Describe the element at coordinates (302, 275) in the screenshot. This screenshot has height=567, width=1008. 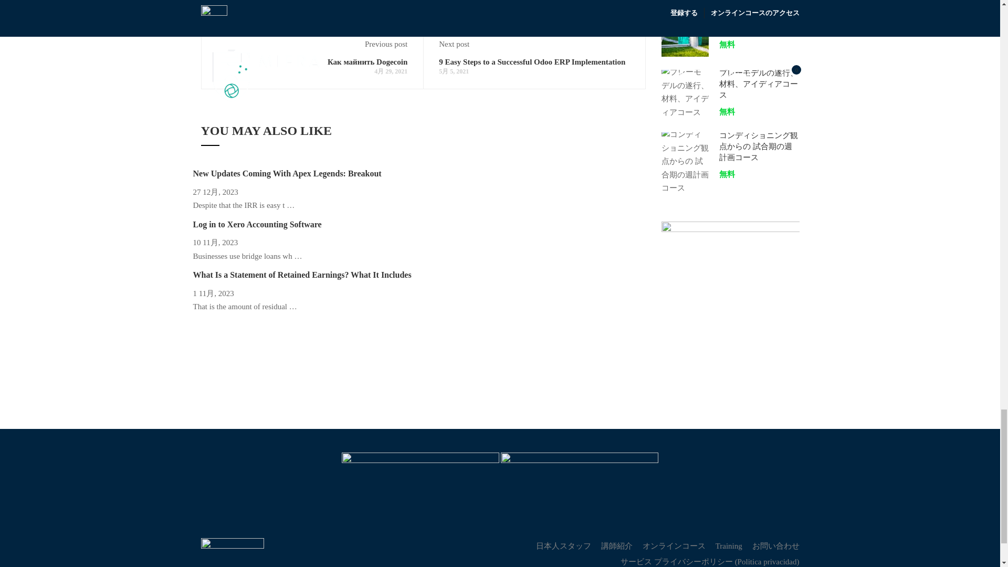
I see `What Is a Statement of Retained Earnings? What It Includes` at that location.